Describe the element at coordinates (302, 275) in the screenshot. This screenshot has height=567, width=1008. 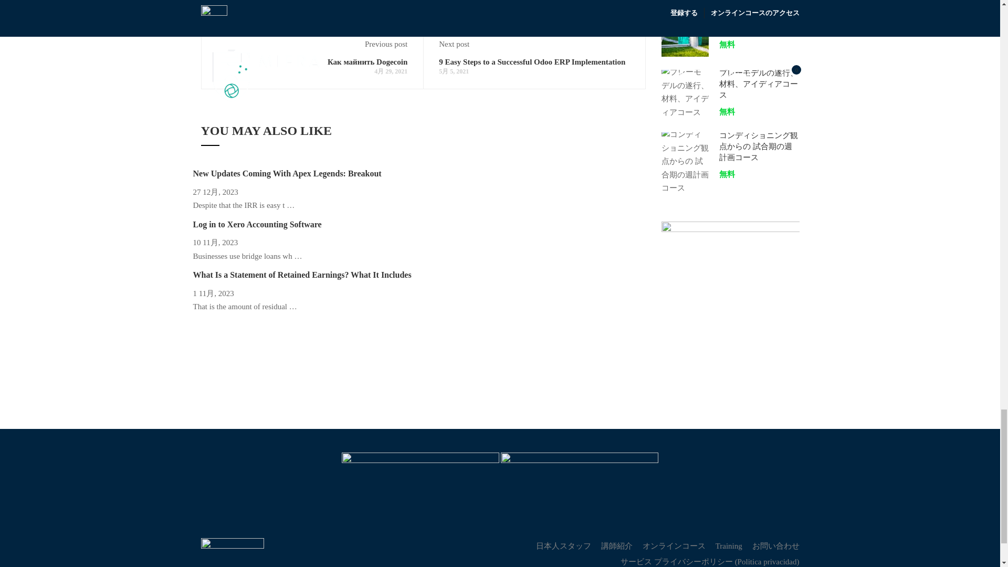
I see `What Is a Statement of Retained Earnings? What It Includes` at that location.